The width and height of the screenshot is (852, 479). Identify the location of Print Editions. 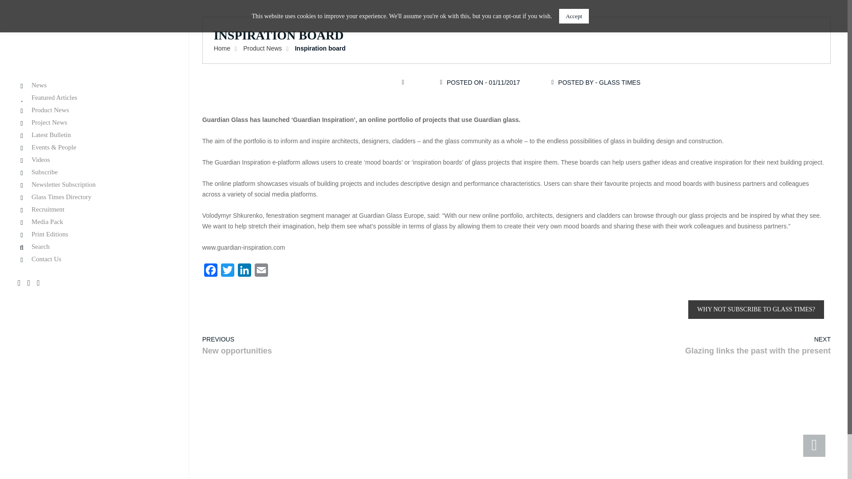
(93, 234).